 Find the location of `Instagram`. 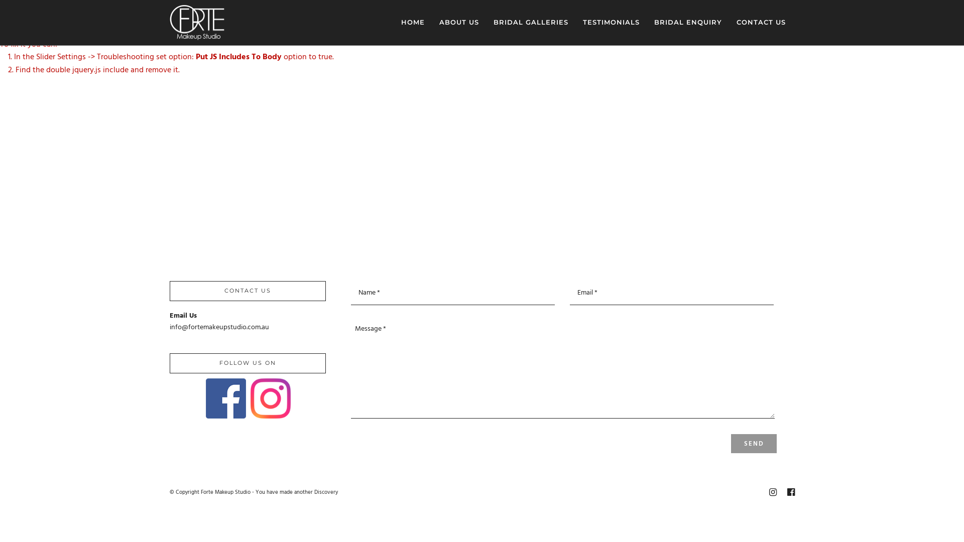

Instagram is located at coordinates (772, 492).